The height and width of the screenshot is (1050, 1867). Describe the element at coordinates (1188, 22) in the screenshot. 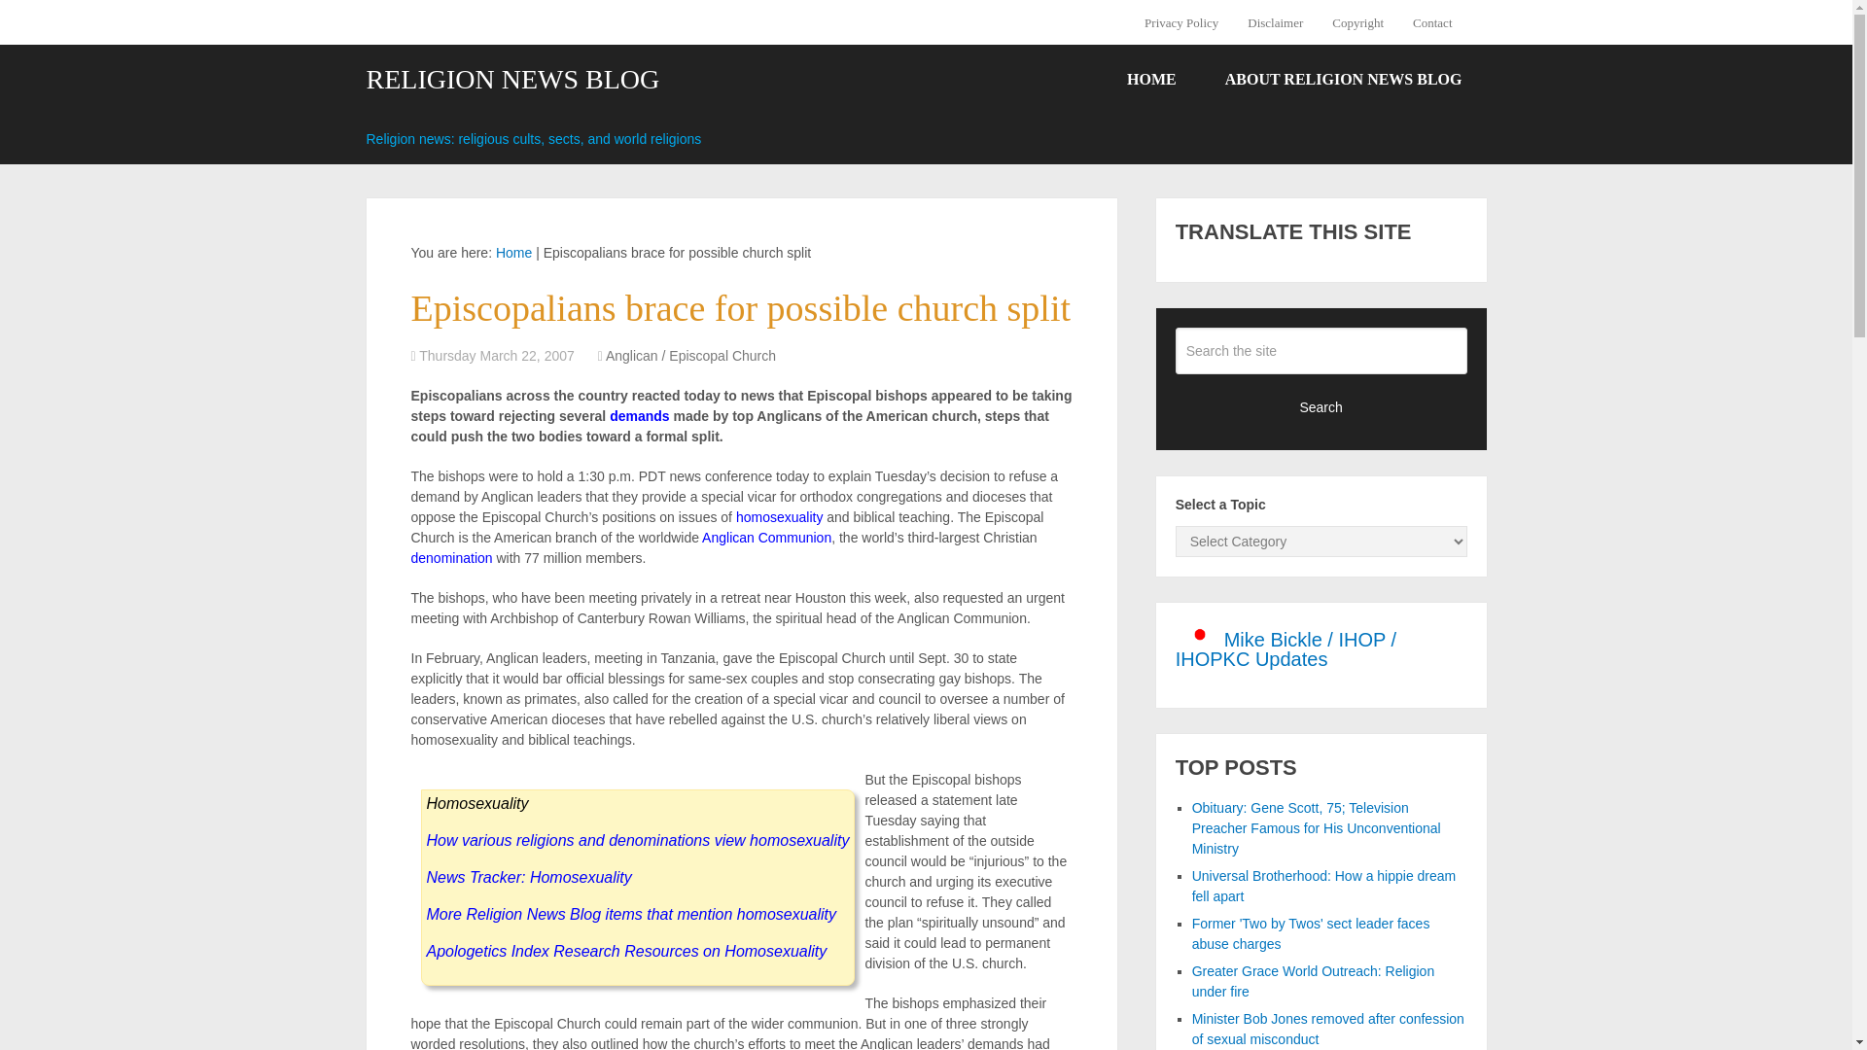

I see `Privacy Policy` at that location.